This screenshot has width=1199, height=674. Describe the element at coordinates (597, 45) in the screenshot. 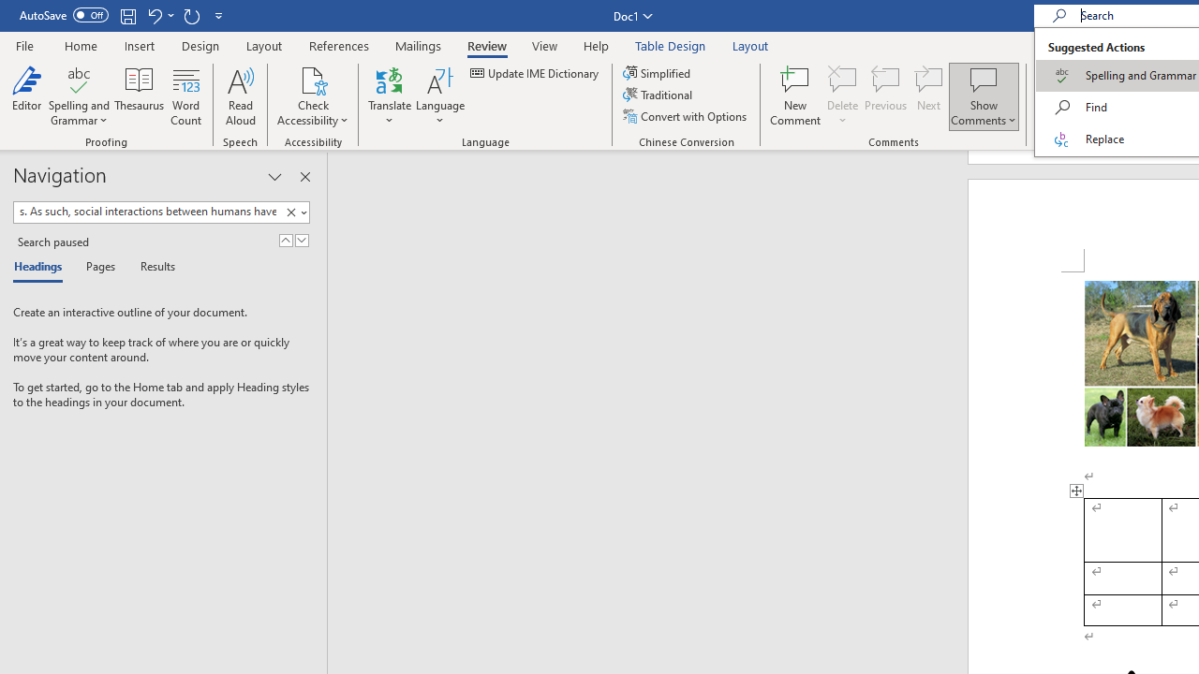

I see `Help` at that location.